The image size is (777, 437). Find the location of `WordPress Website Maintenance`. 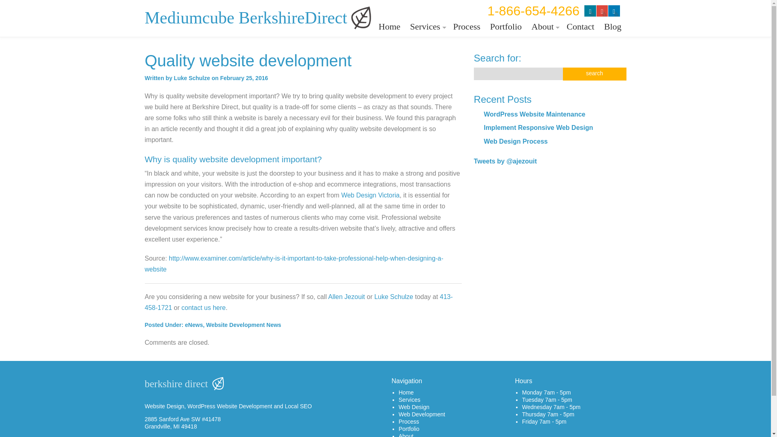

WordPress Website Maintenance is located at coordinates (534, 114).